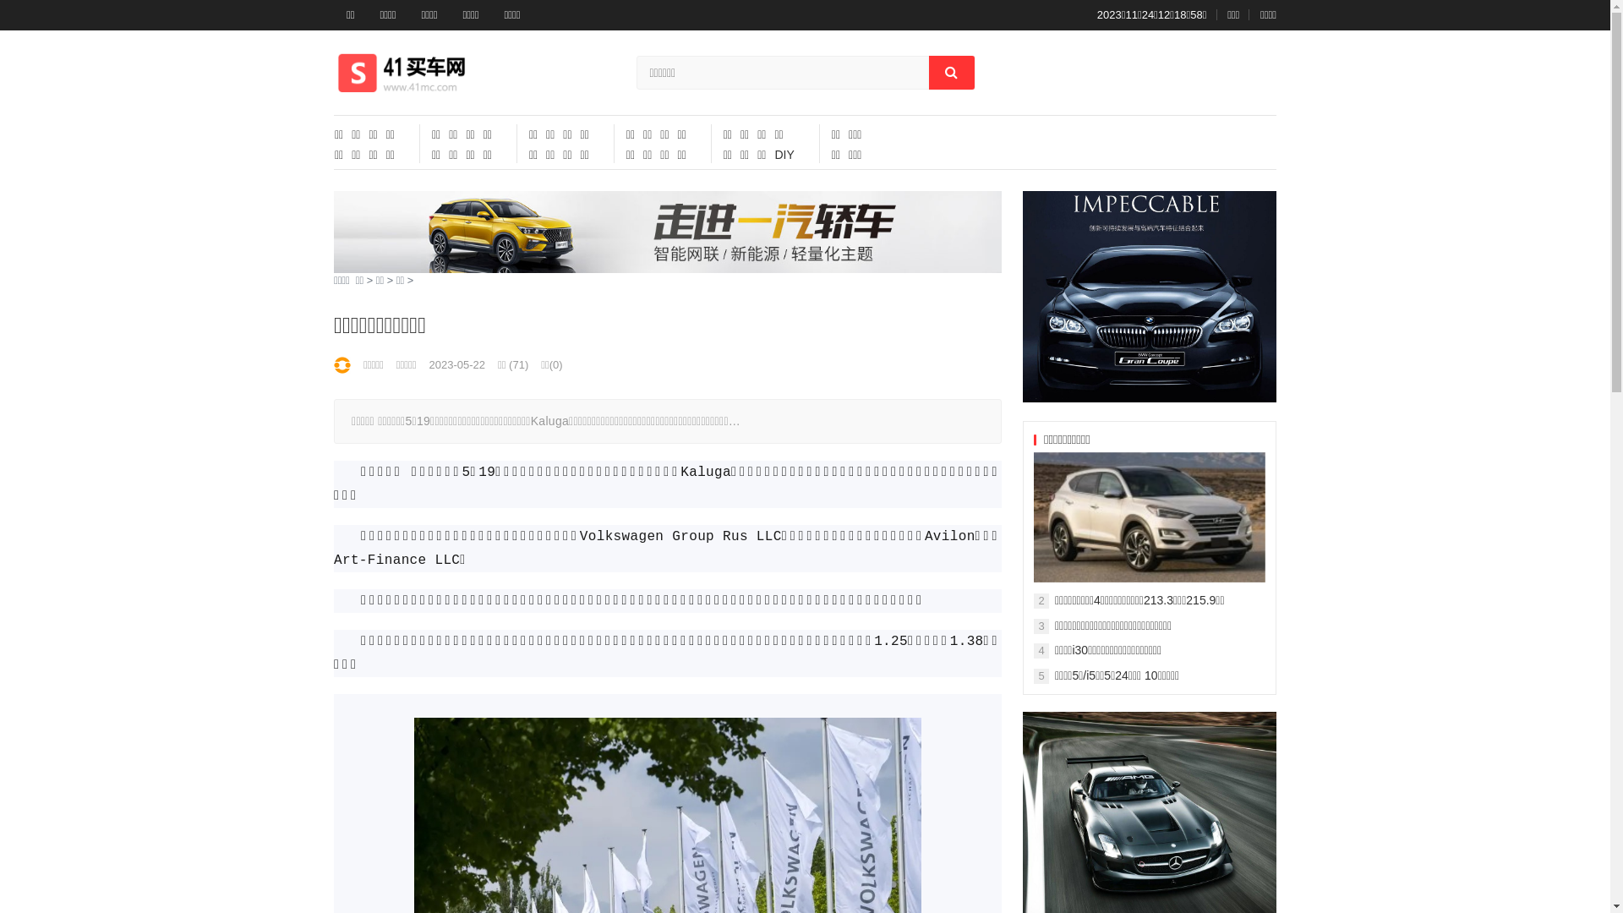 The image size is (1623, 913). Describe the element at coordinates (784, 155) in the screenshot. I see `DIY` at that location.